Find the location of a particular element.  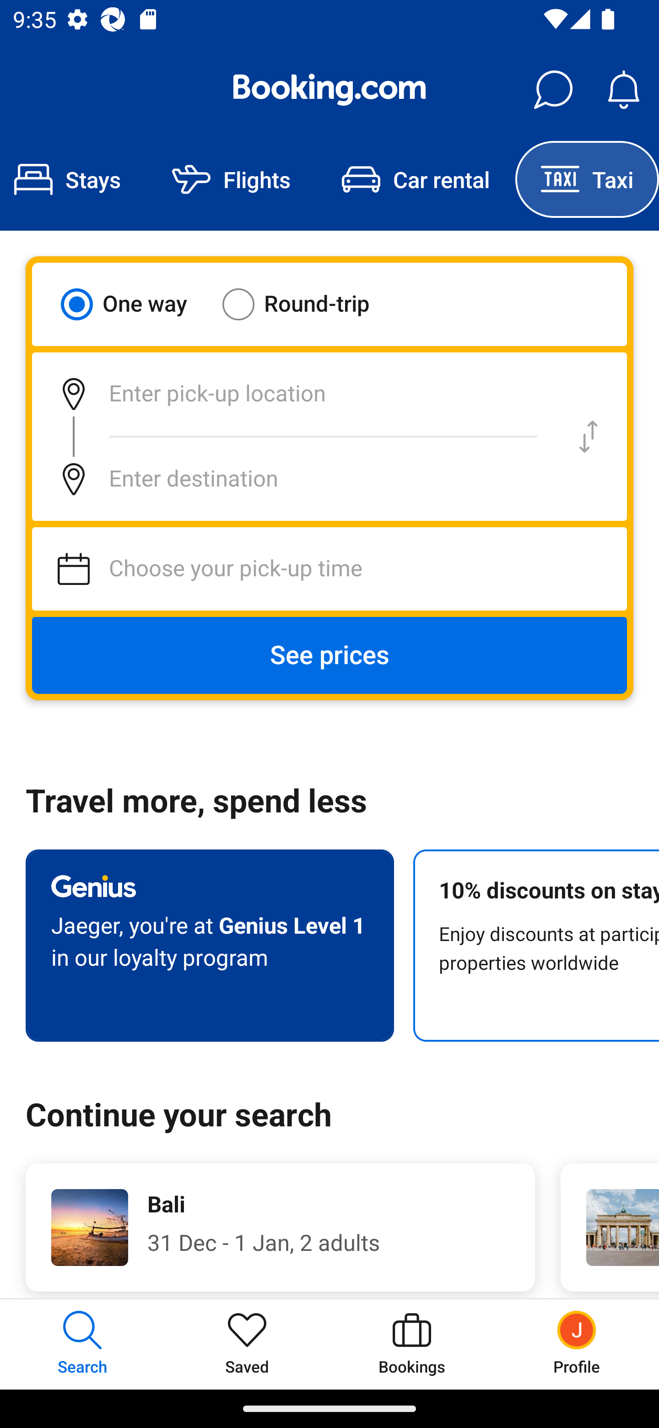

Round-trip is located at coordinates (308, 304).